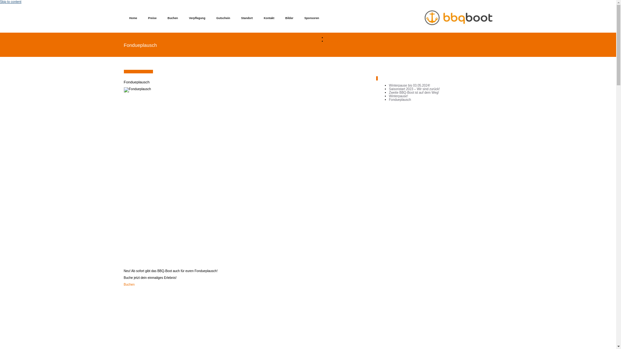  Describe the element at coordinates (337, 41) in the screenshot. I see `Fondueplausch` at that location.